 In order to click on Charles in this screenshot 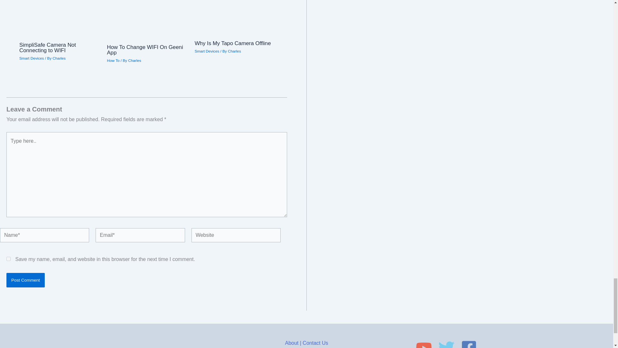, I will do `click(59, 58)`.